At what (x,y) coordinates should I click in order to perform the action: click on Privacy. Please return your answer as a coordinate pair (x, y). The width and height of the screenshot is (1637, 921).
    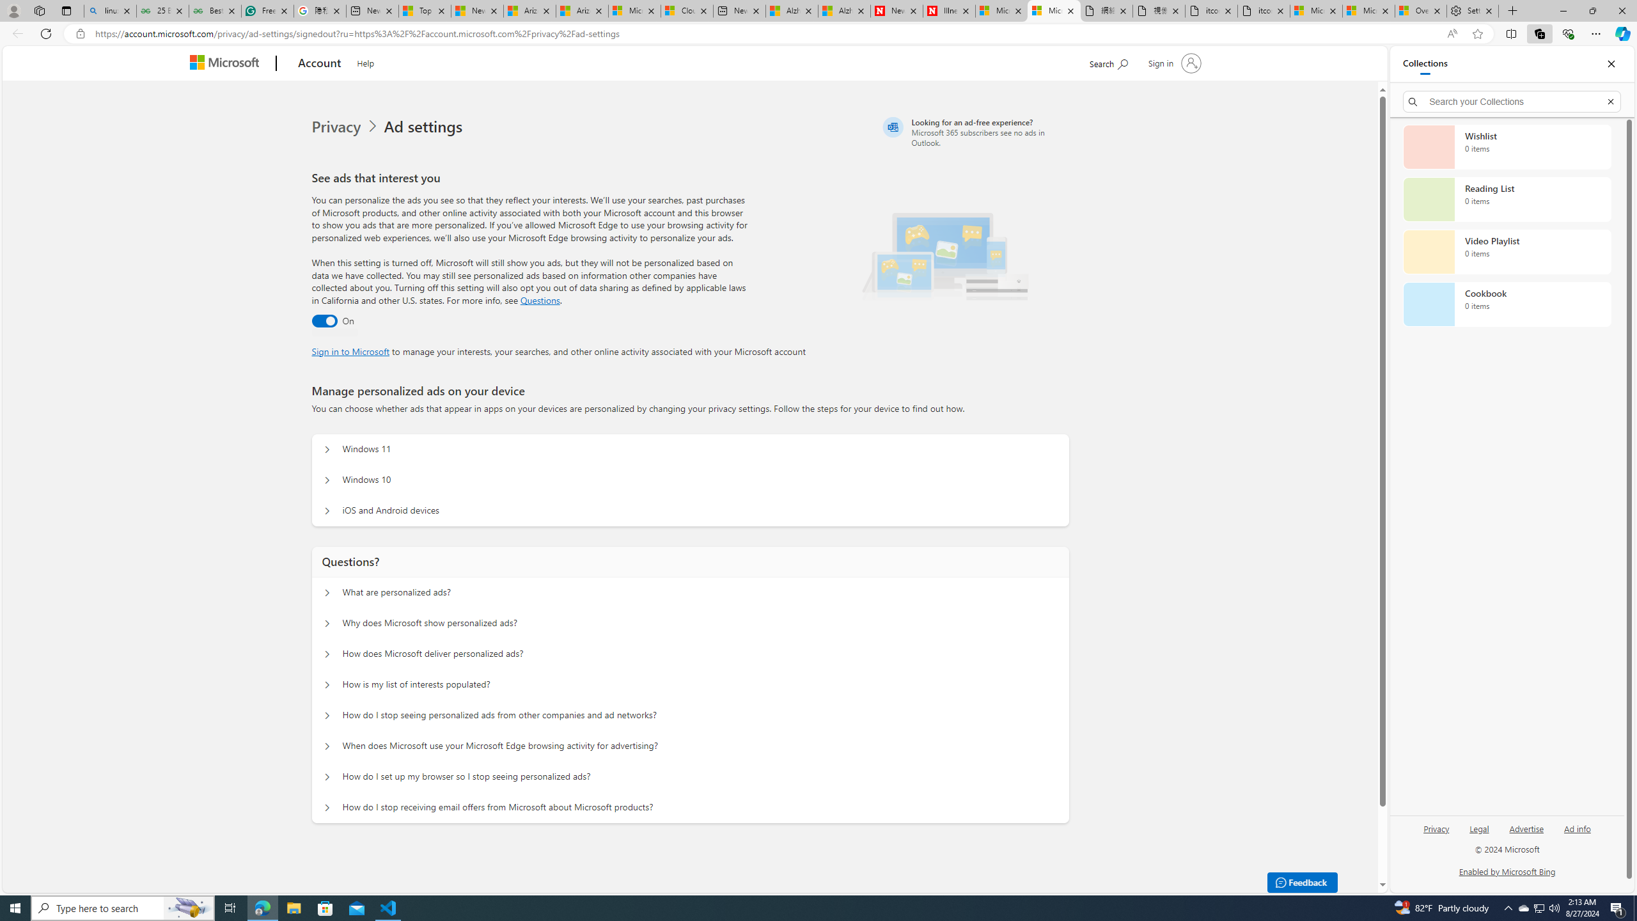
    Looking at the image, I should click on (1436, 834).